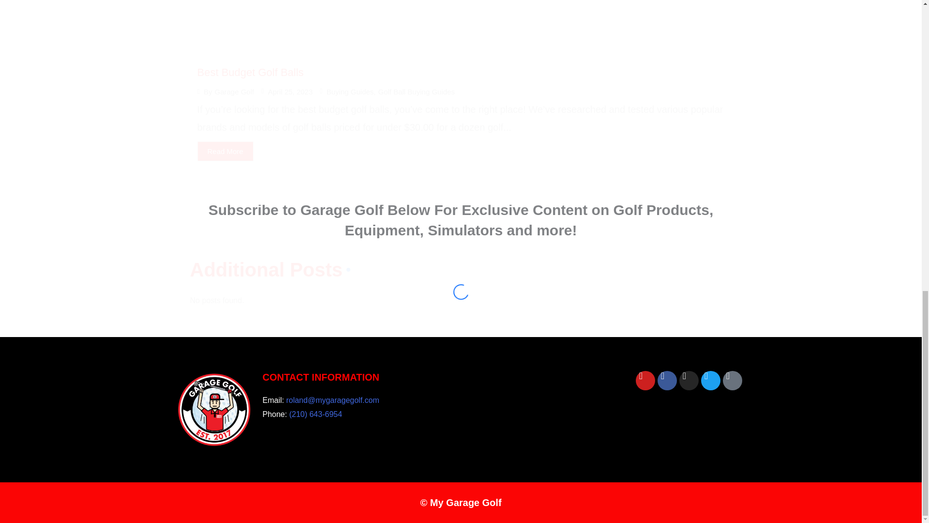 The image size is (929, 523). What do you see at coordinates (416, 92) in the screenshot?
I see `Golf Ball Buying Guides` at bounding box center [416, 92].